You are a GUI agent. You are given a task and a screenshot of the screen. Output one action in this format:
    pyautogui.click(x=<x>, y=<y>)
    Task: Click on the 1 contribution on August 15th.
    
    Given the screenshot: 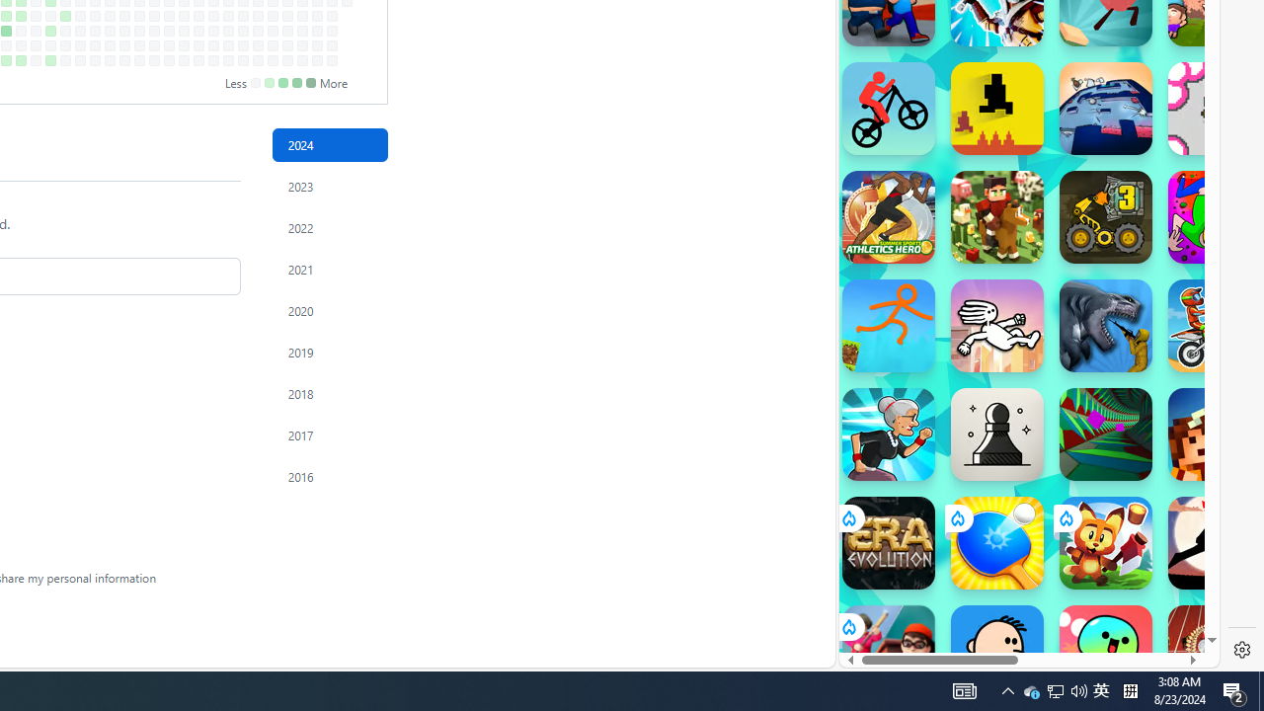 What is the action you would take?
    pyautogui.click(x=51, y=30)
    